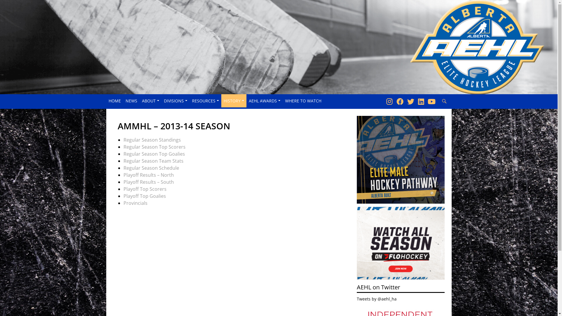 The width and height of the screenshot is (562, 316). Describe the element at coordinates (114, 101) in the screenshot. I see `HOME` at that location.